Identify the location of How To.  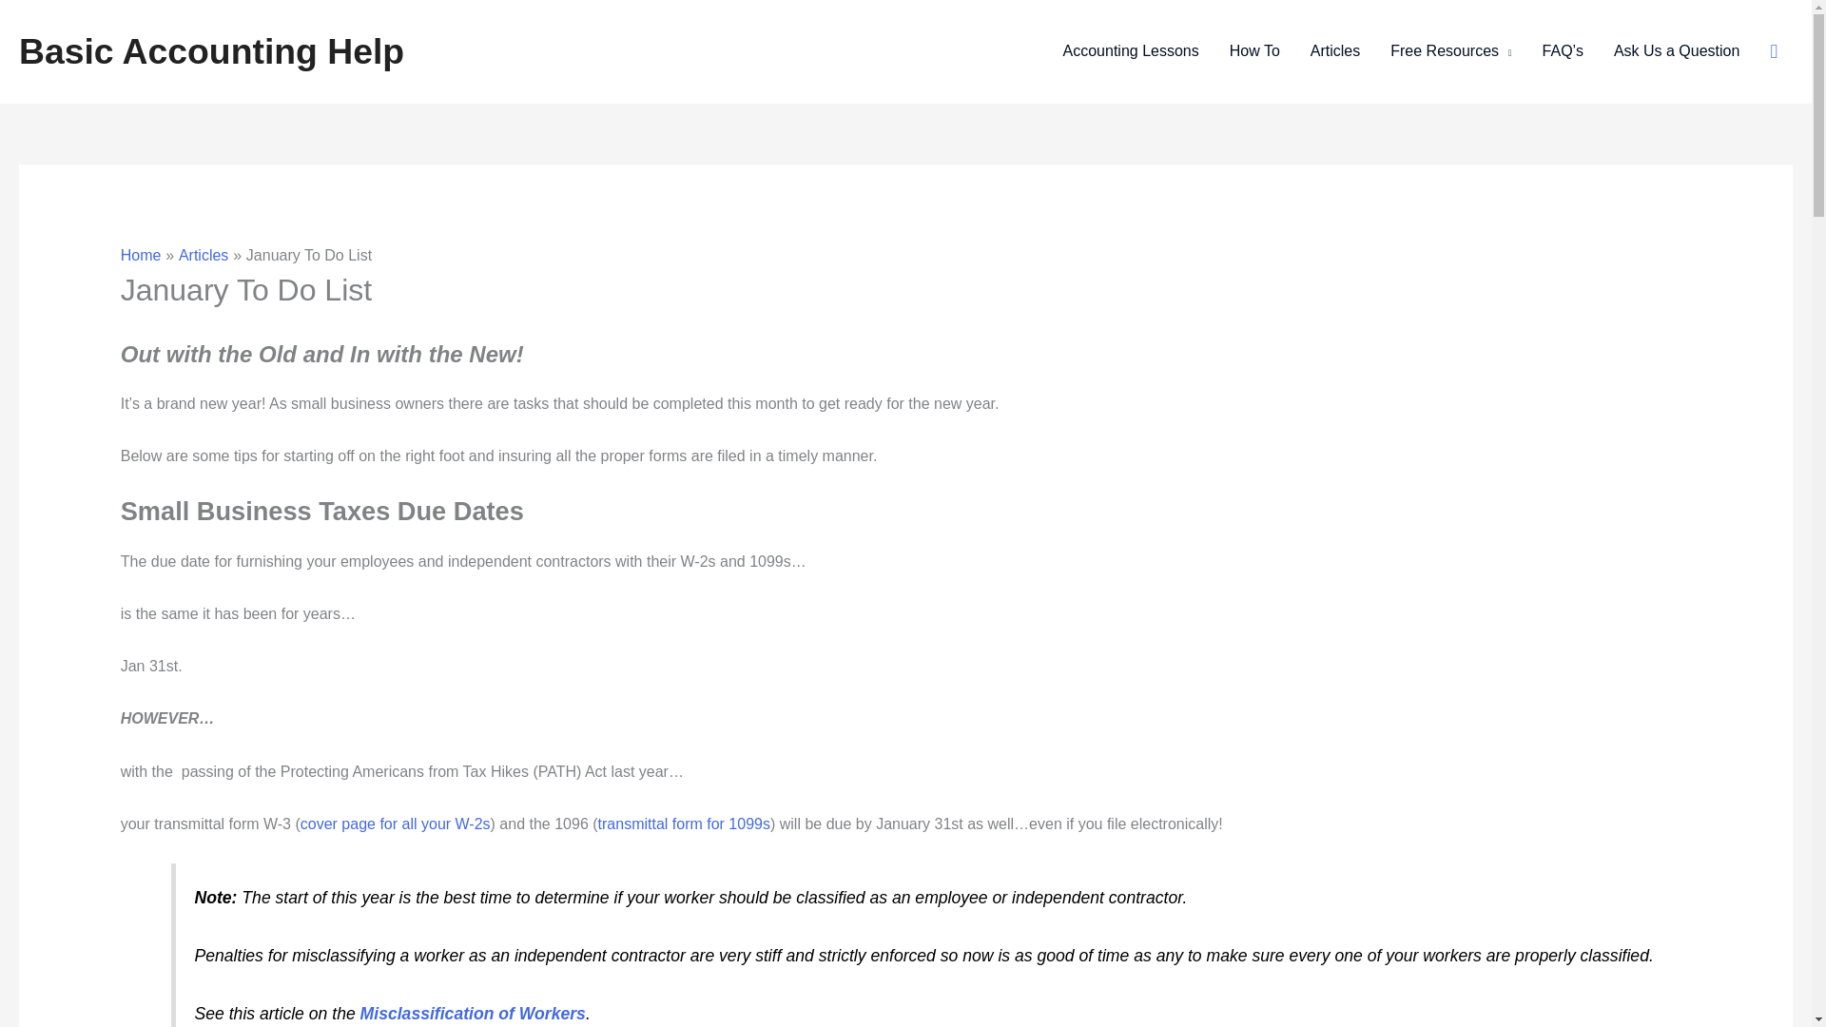
(1253, 51).